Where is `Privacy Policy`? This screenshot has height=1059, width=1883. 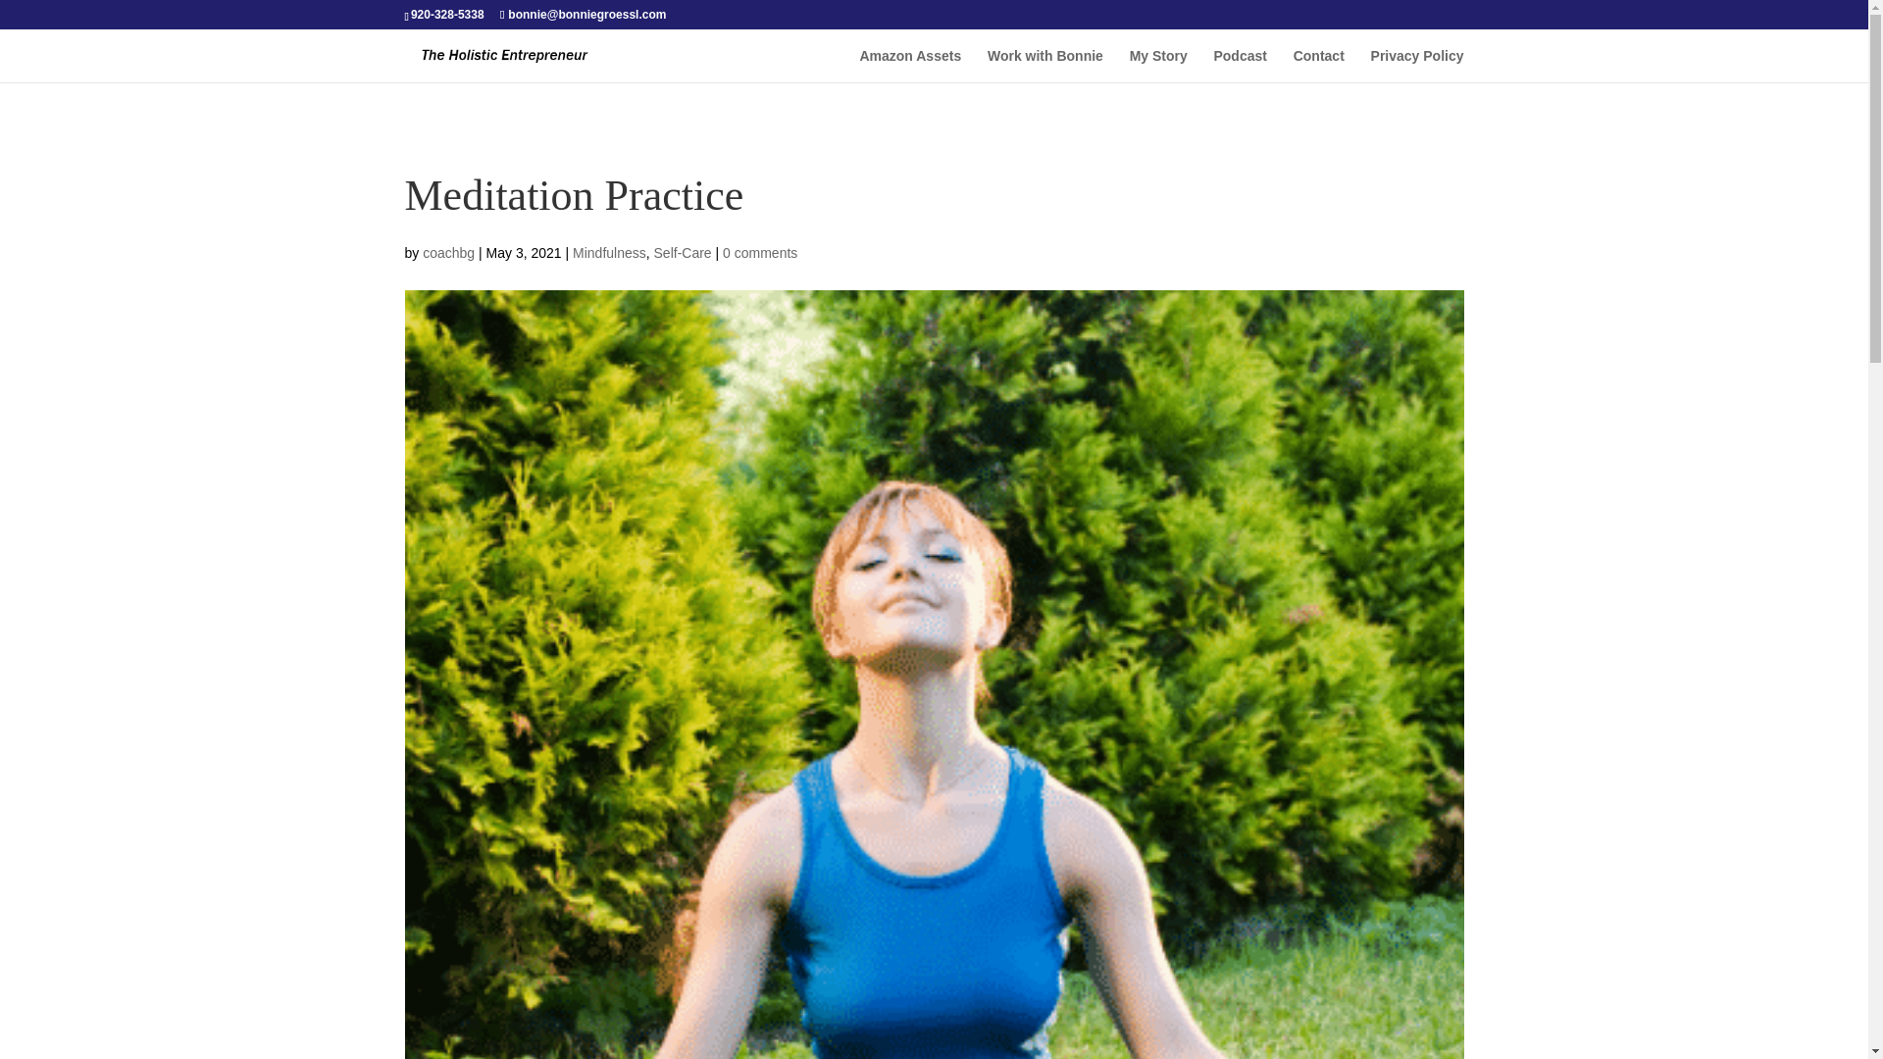
Privacy Policy is located at coordinates (1417, 65).